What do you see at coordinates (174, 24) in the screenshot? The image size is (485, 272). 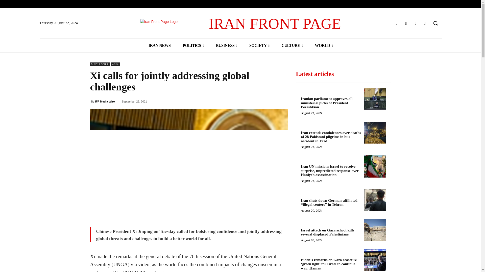 I see `Iran Front Page Logo` at bounding box center [174, 24].